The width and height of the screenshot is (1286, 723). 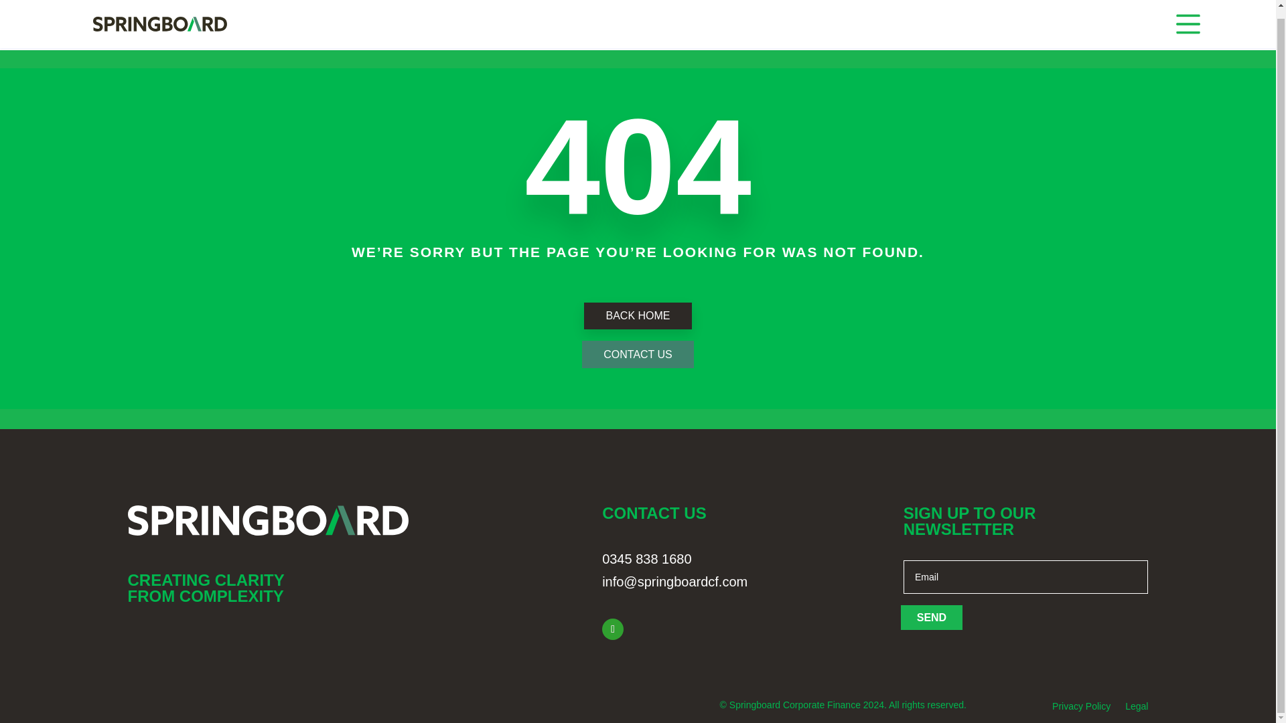 I want to click on SEND, so click(x=931, y=617).